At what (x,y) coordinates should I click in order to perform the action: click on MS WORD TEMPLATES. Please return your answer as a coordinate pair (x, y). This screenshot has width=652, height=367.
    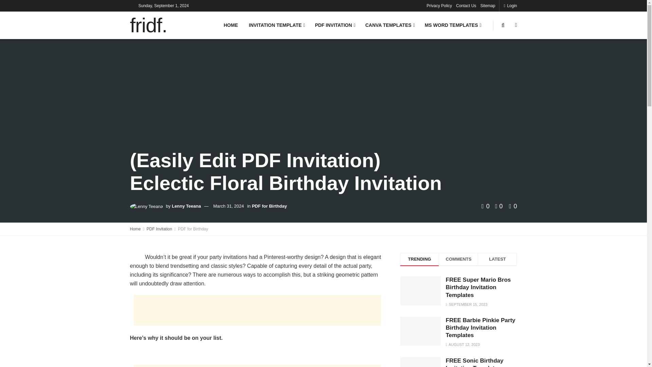
    Looking at the image, I should click on (452, 25).